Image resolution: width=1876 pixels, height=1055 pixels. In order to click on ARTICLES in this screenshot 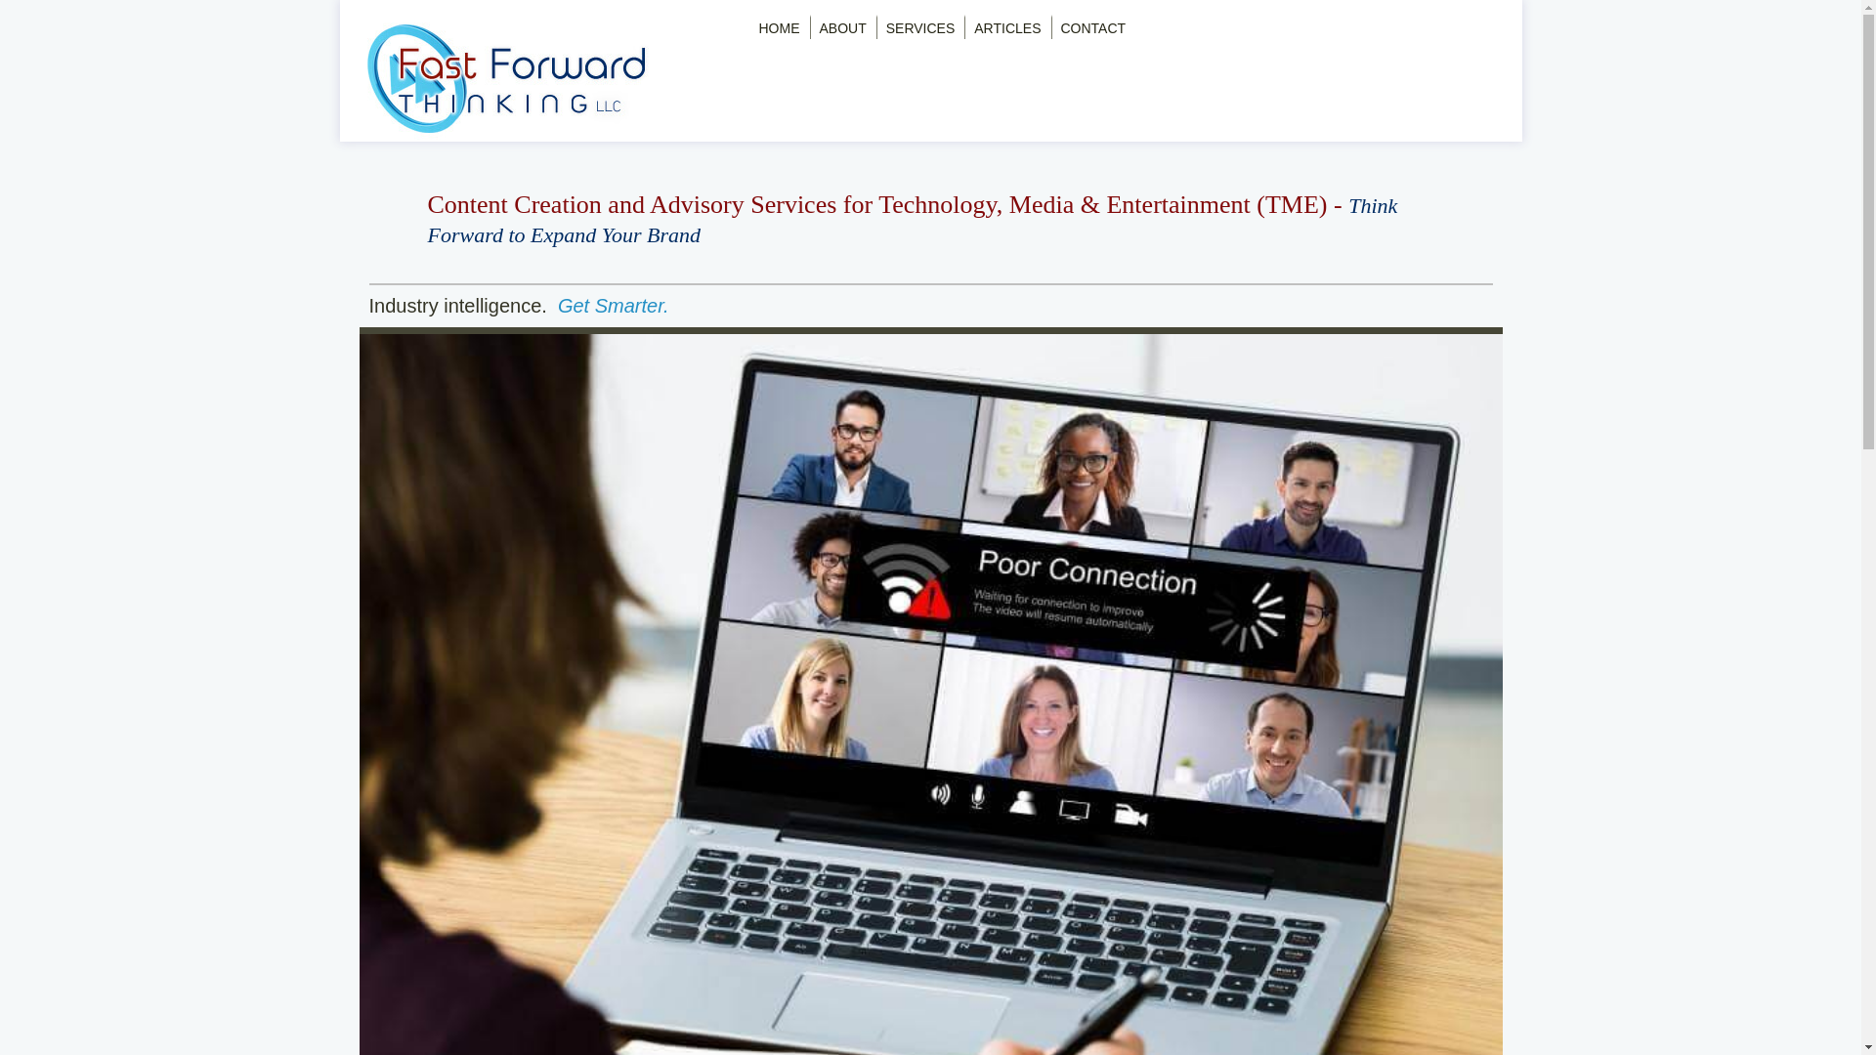, I will do `click(1006, 27)`.